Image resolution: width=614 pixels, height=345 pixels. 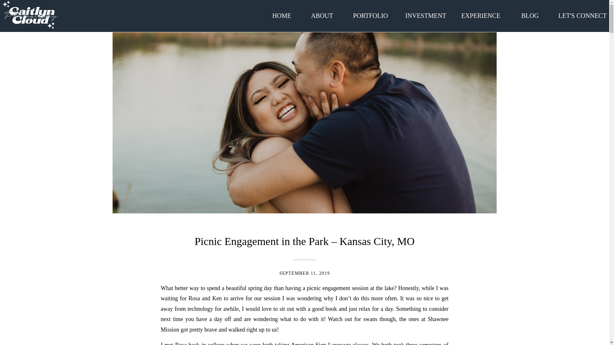 What do you see at coordinates (370, 15) in the screenshot?
I see `PORTFOLIO` at bounding box center [370, 15].